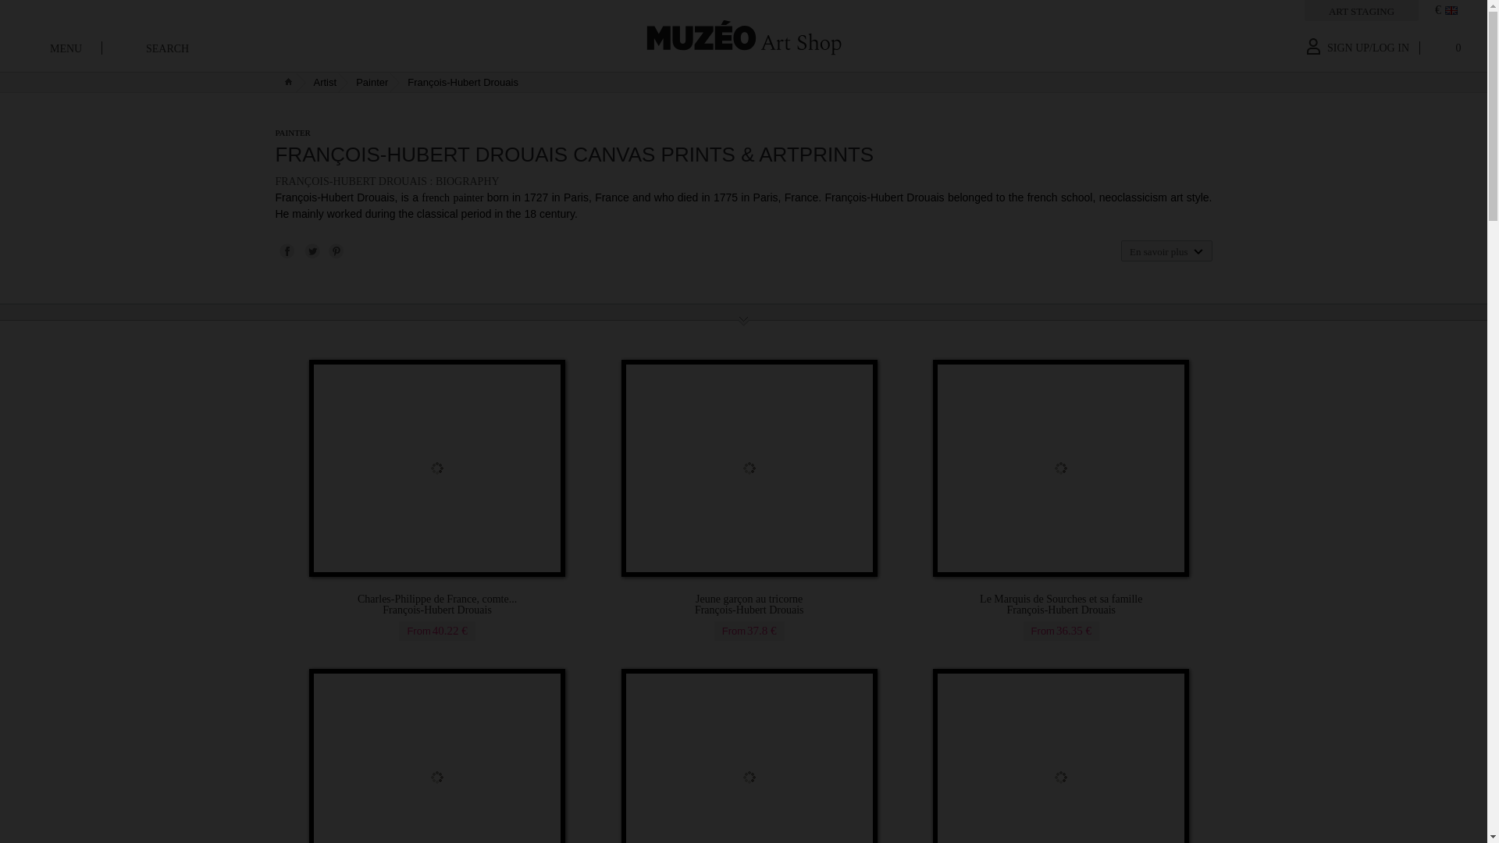 This screenshot has height=843, width=1499. Describe the element at coordinates (743, 36) in the screenshot. I see `Home` at that location.